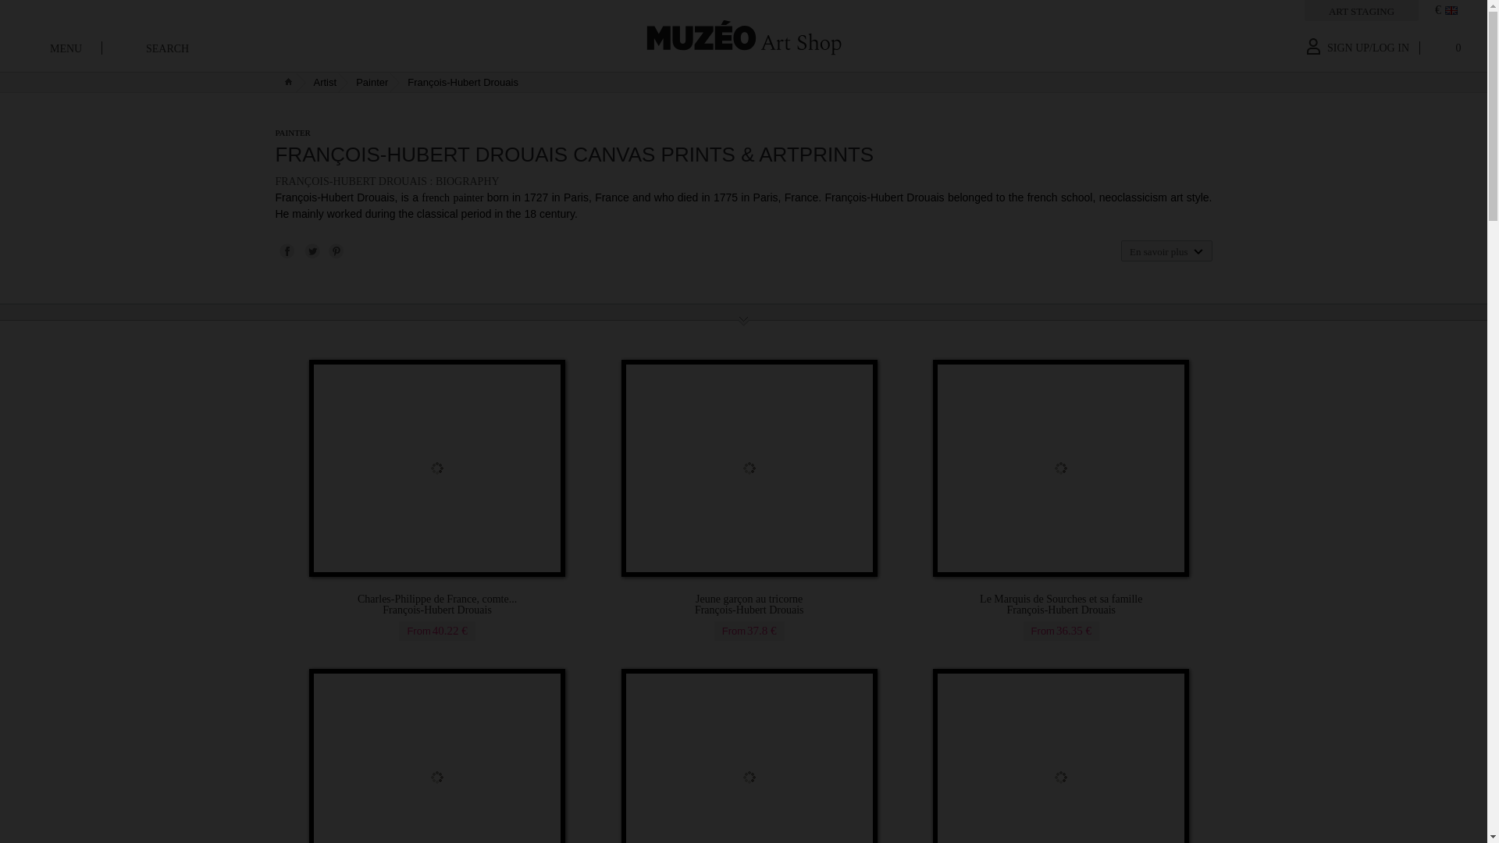 This screenshot has height=843, width=1499. Describe the element at coordinates (743, 36) in the screenshot. I see `Home` at that location.